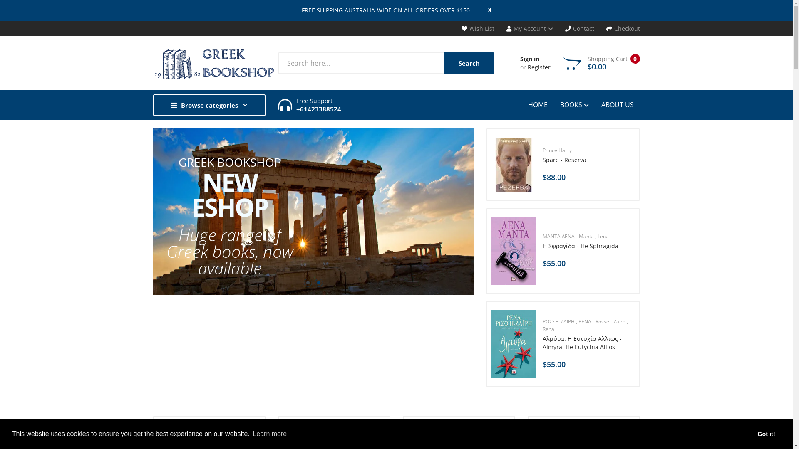  What do you see at coordinates (539, 67) in the screenshot?
I see `Register` at bounding box center [539, 67].